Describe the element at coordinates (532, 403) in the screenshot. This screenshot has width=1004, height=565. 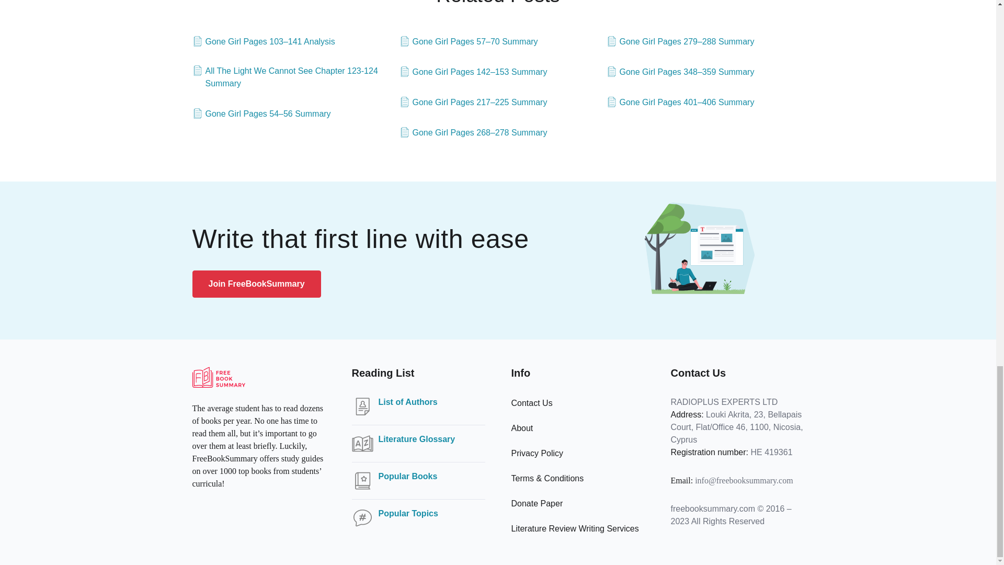
I see `Contact Us` at that location.